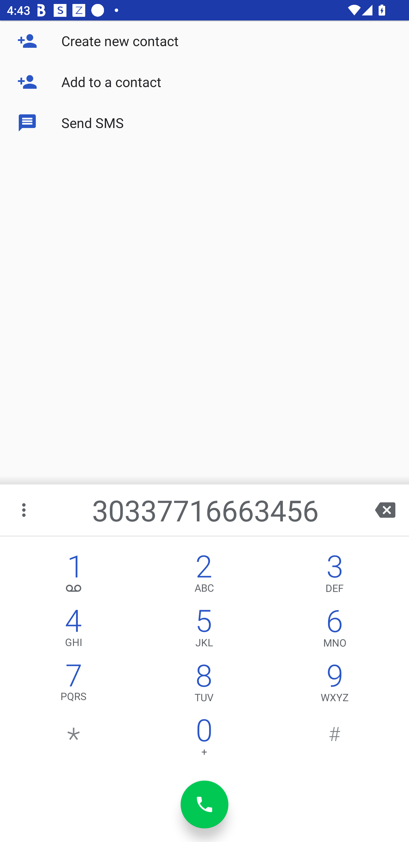 This screenshot has width=409, height=842. What do you see at coordinates (204, 630) in the screenshot?
I see `5,JKL 5 JKL` at bounding box center [204, 630].